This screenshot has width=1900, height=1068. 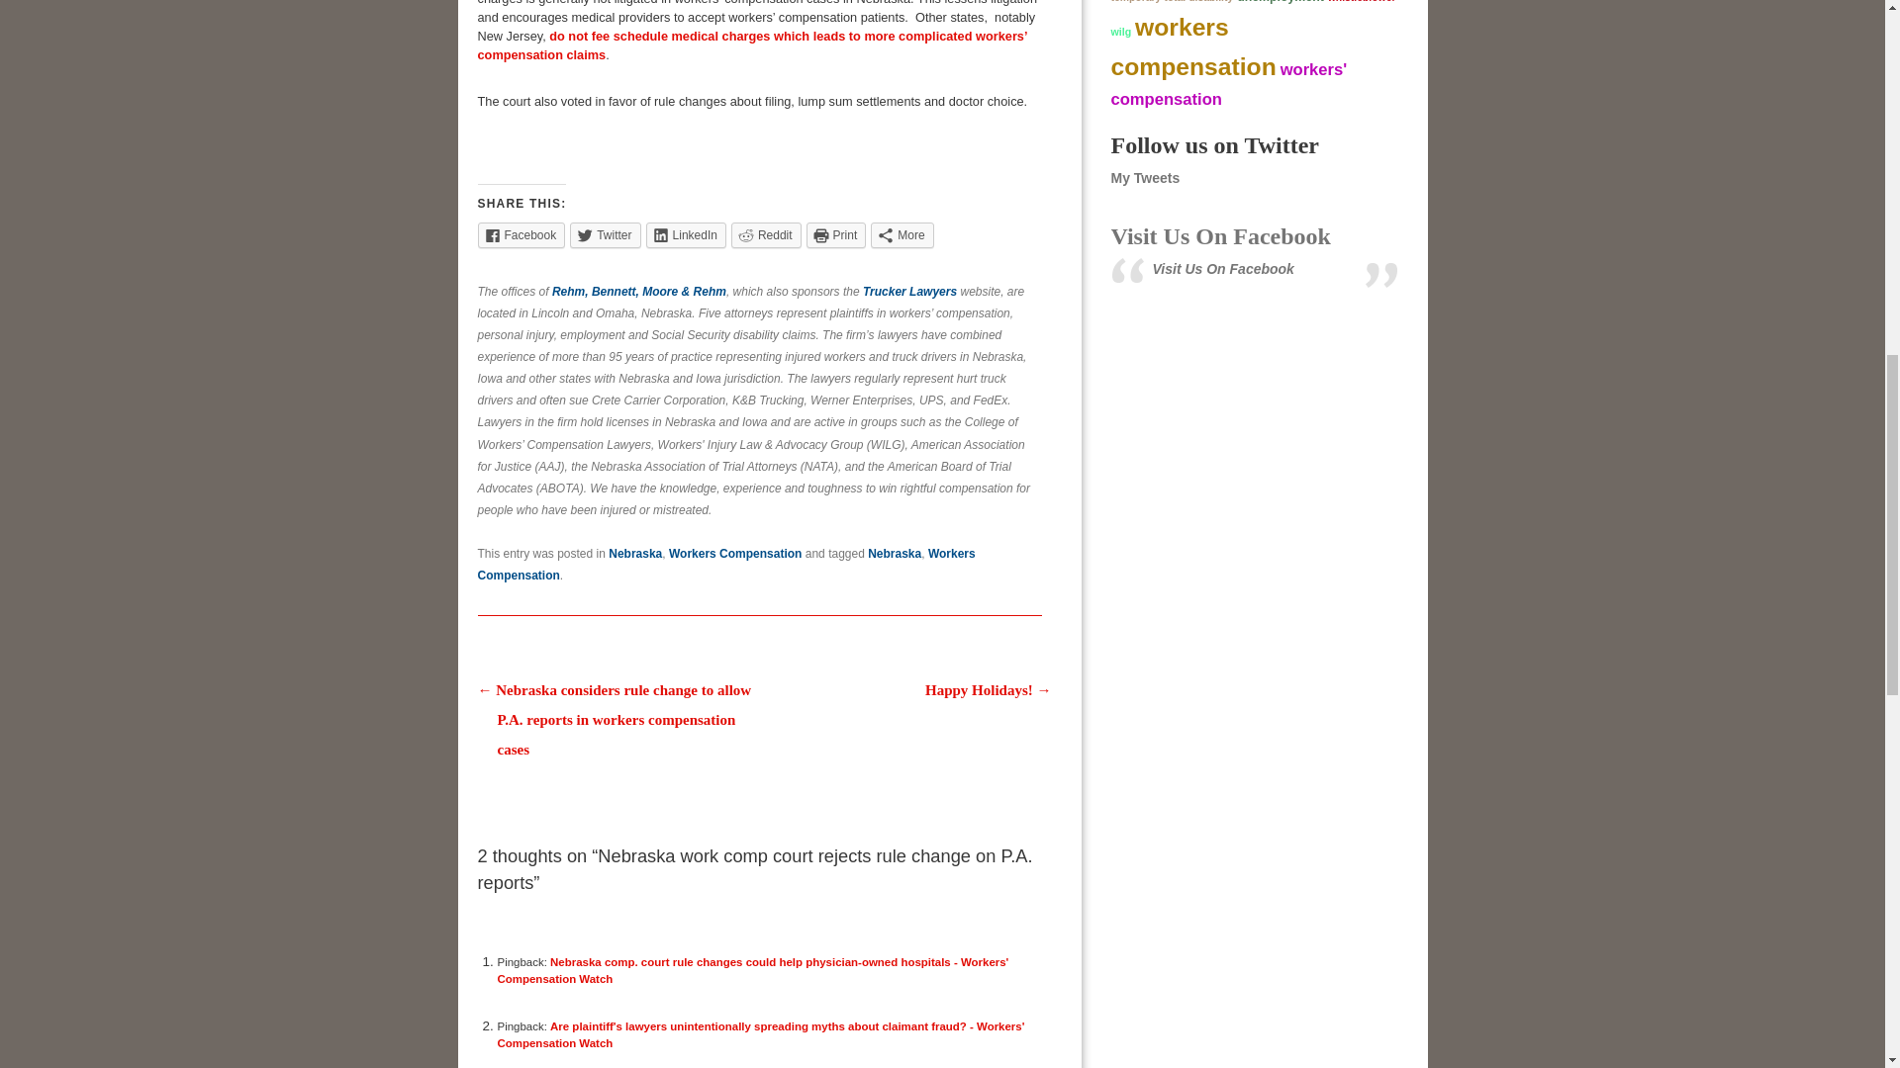 What do you see at coordinates (724, 564) in the screenshot?
I see `Workers Compensation` at bounding box center [724, 564].